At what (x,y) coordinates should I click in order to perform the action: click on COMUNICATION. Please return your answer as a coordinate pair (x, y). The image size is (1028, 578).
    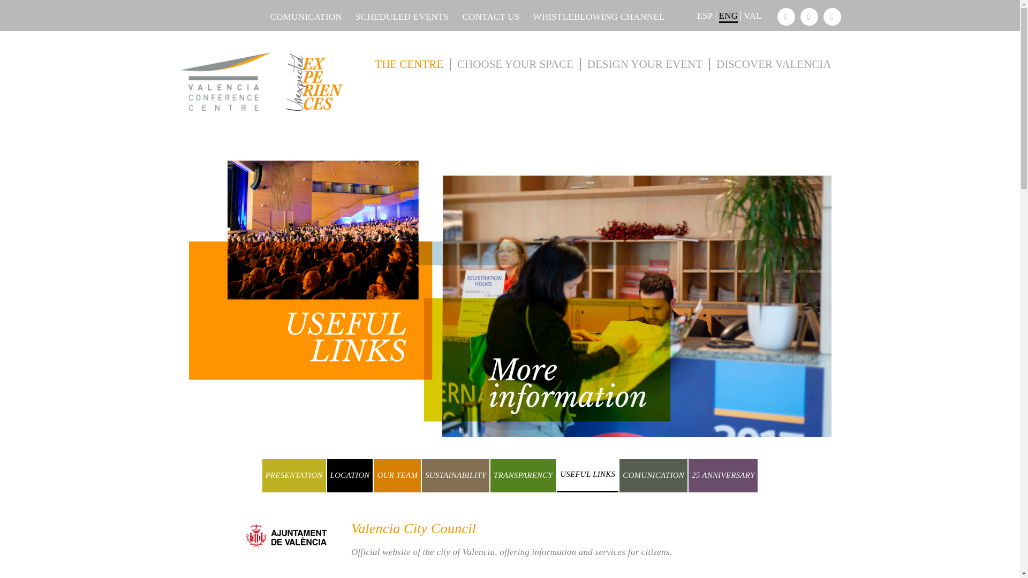
    Looking at the image, I should click on (653, 475).